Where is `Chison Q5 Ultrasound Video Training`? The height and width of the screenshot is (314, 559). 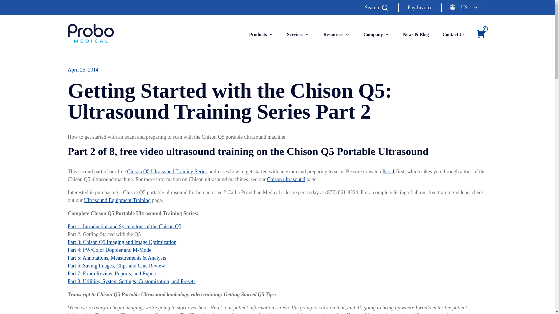 Chison Q5 Ultrasound Video Training is located at coordinates (167, 172).